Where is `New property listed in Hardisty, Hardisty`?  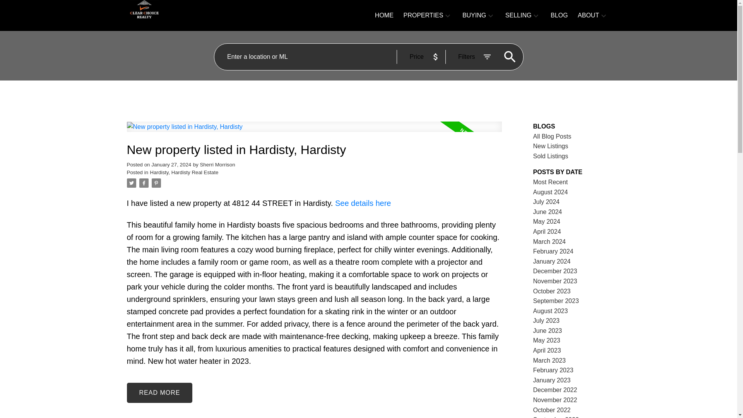
New property listed in Hardisty, Hardisty is located at coordinates (314, 150).